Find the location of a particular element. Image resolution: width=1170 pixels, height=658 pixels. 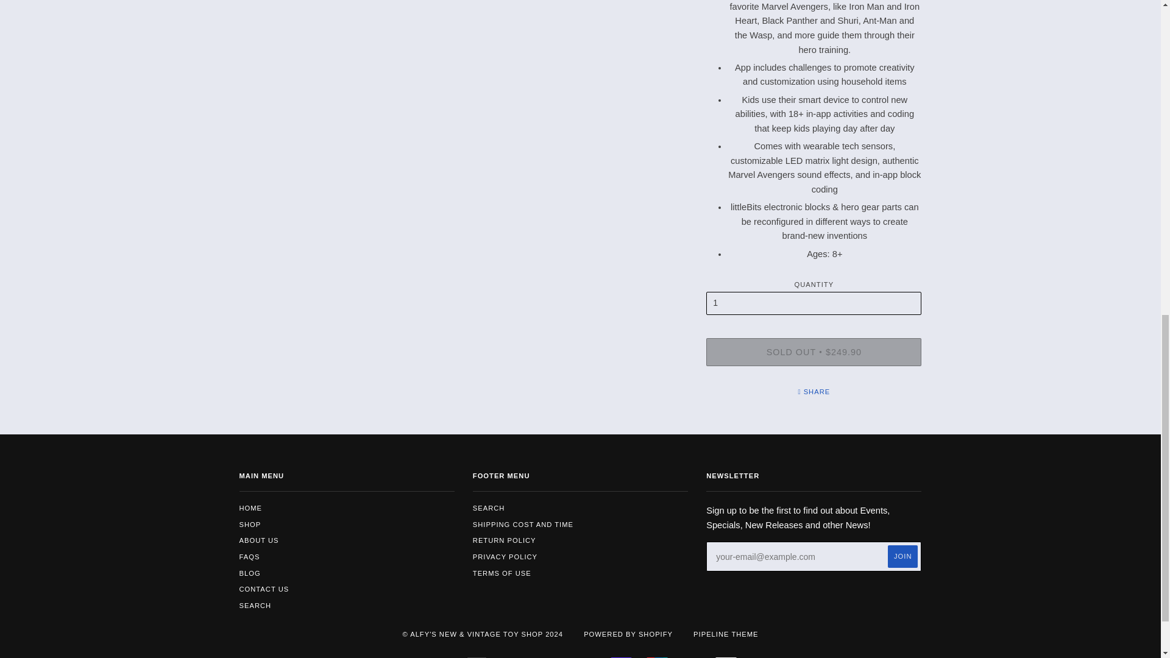

Join is located at coordinates (902, 557).